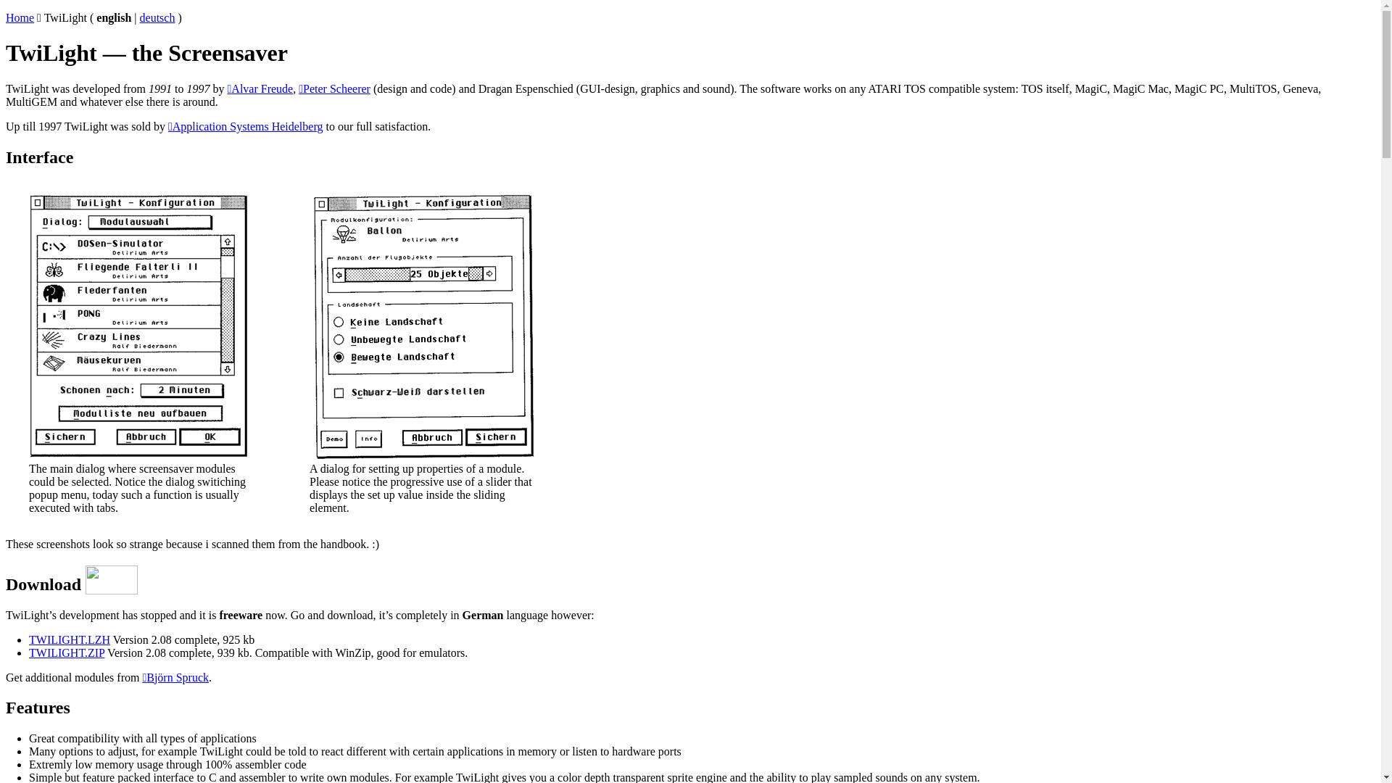 The height and width of the screenshot is (783, 1392). I want to click on TWILIGHT.ZIP, so click(67, 652).